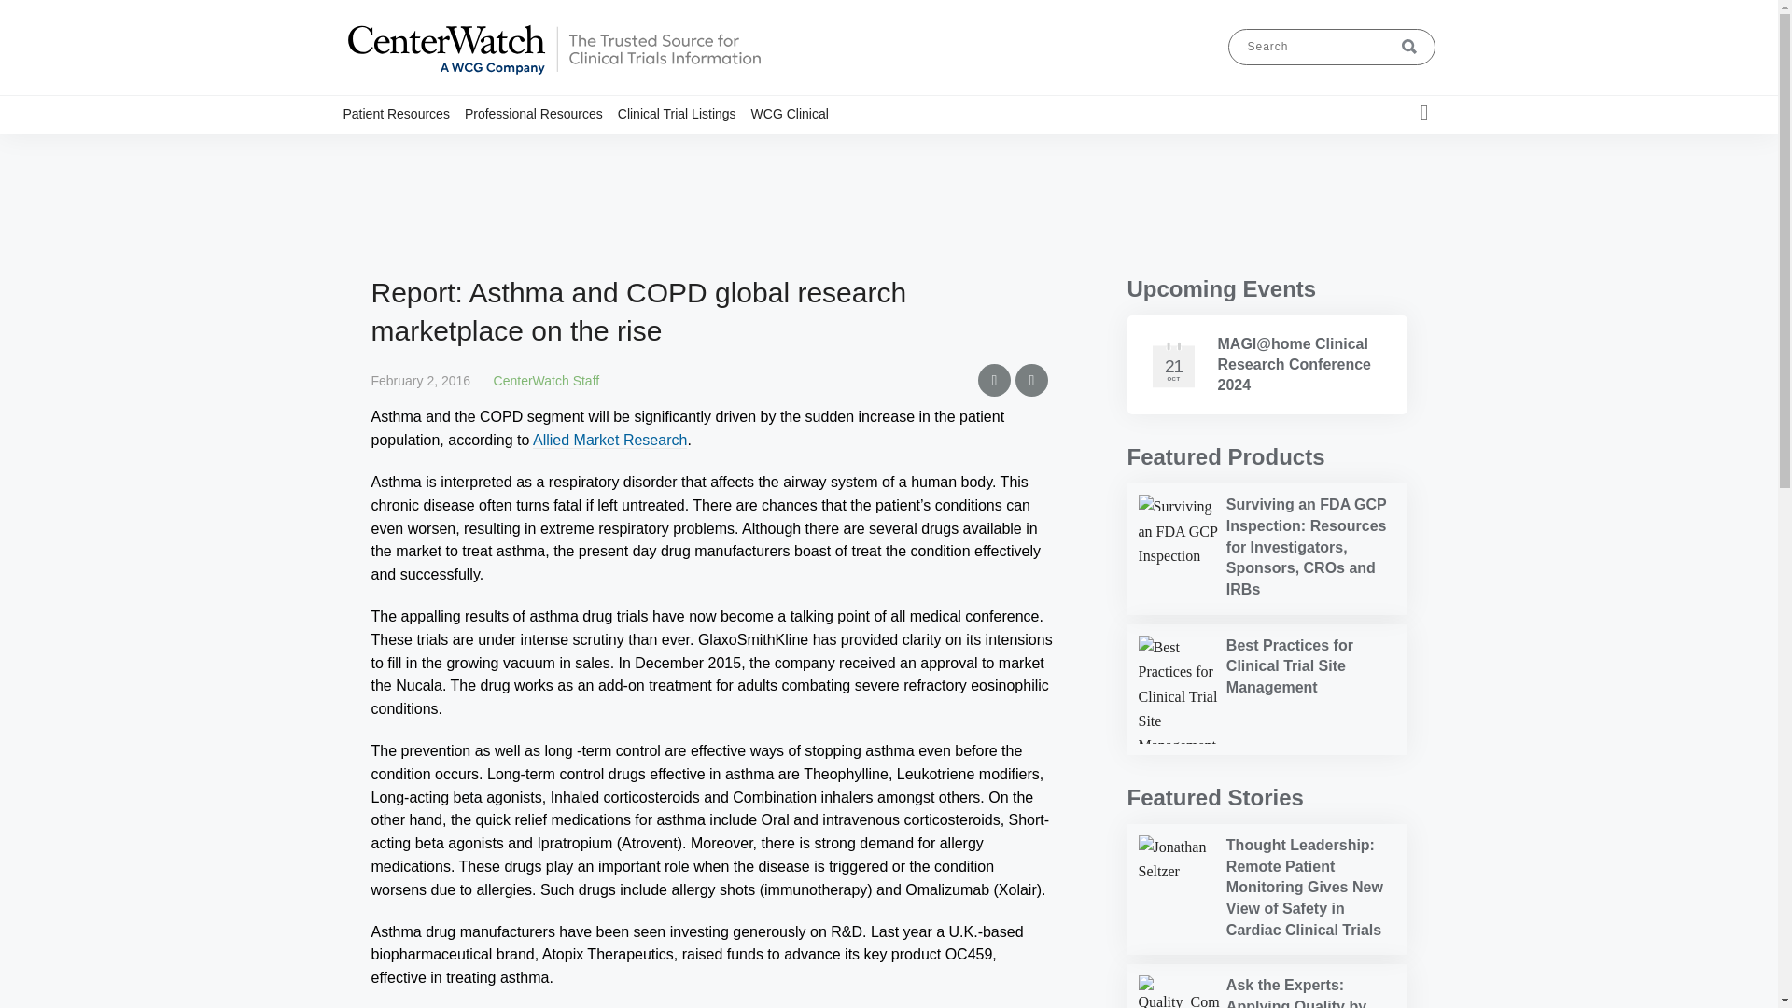  I want to click on eLearning, so click(591, 149).